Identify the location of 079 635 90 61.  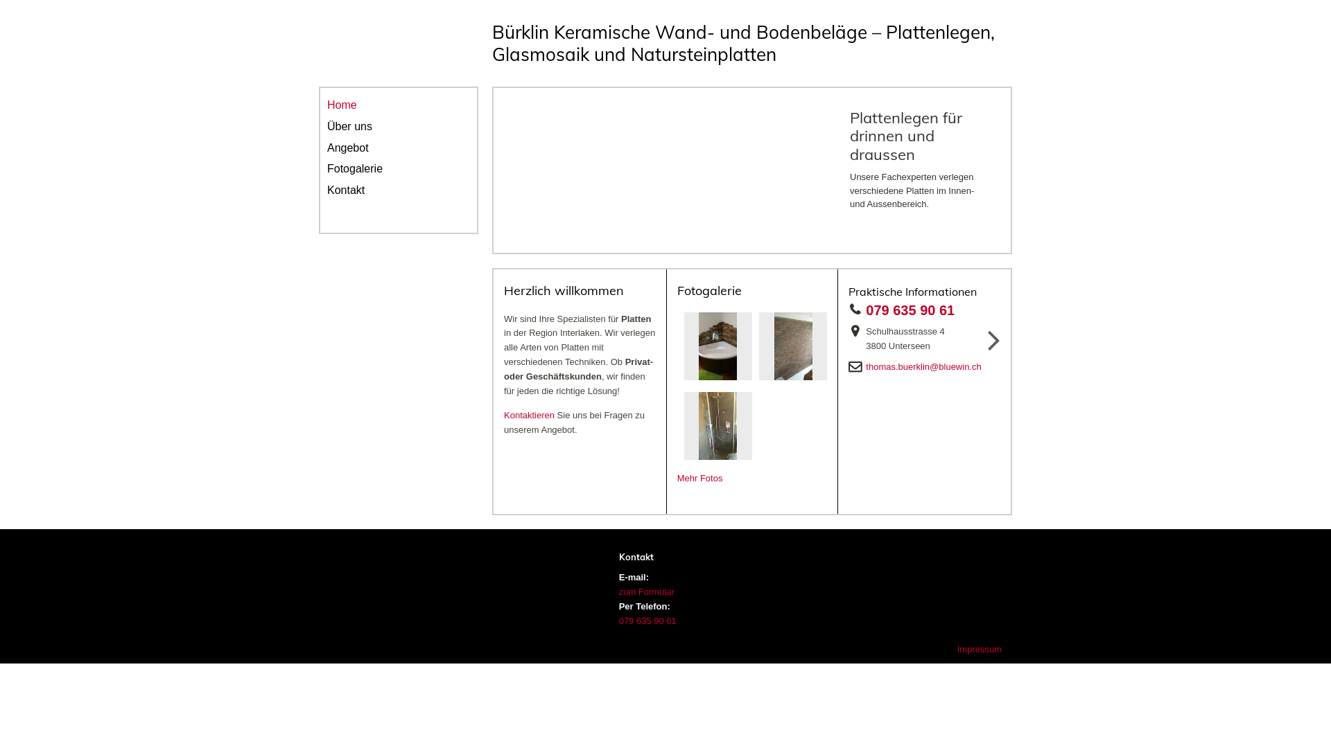
(647, 621).